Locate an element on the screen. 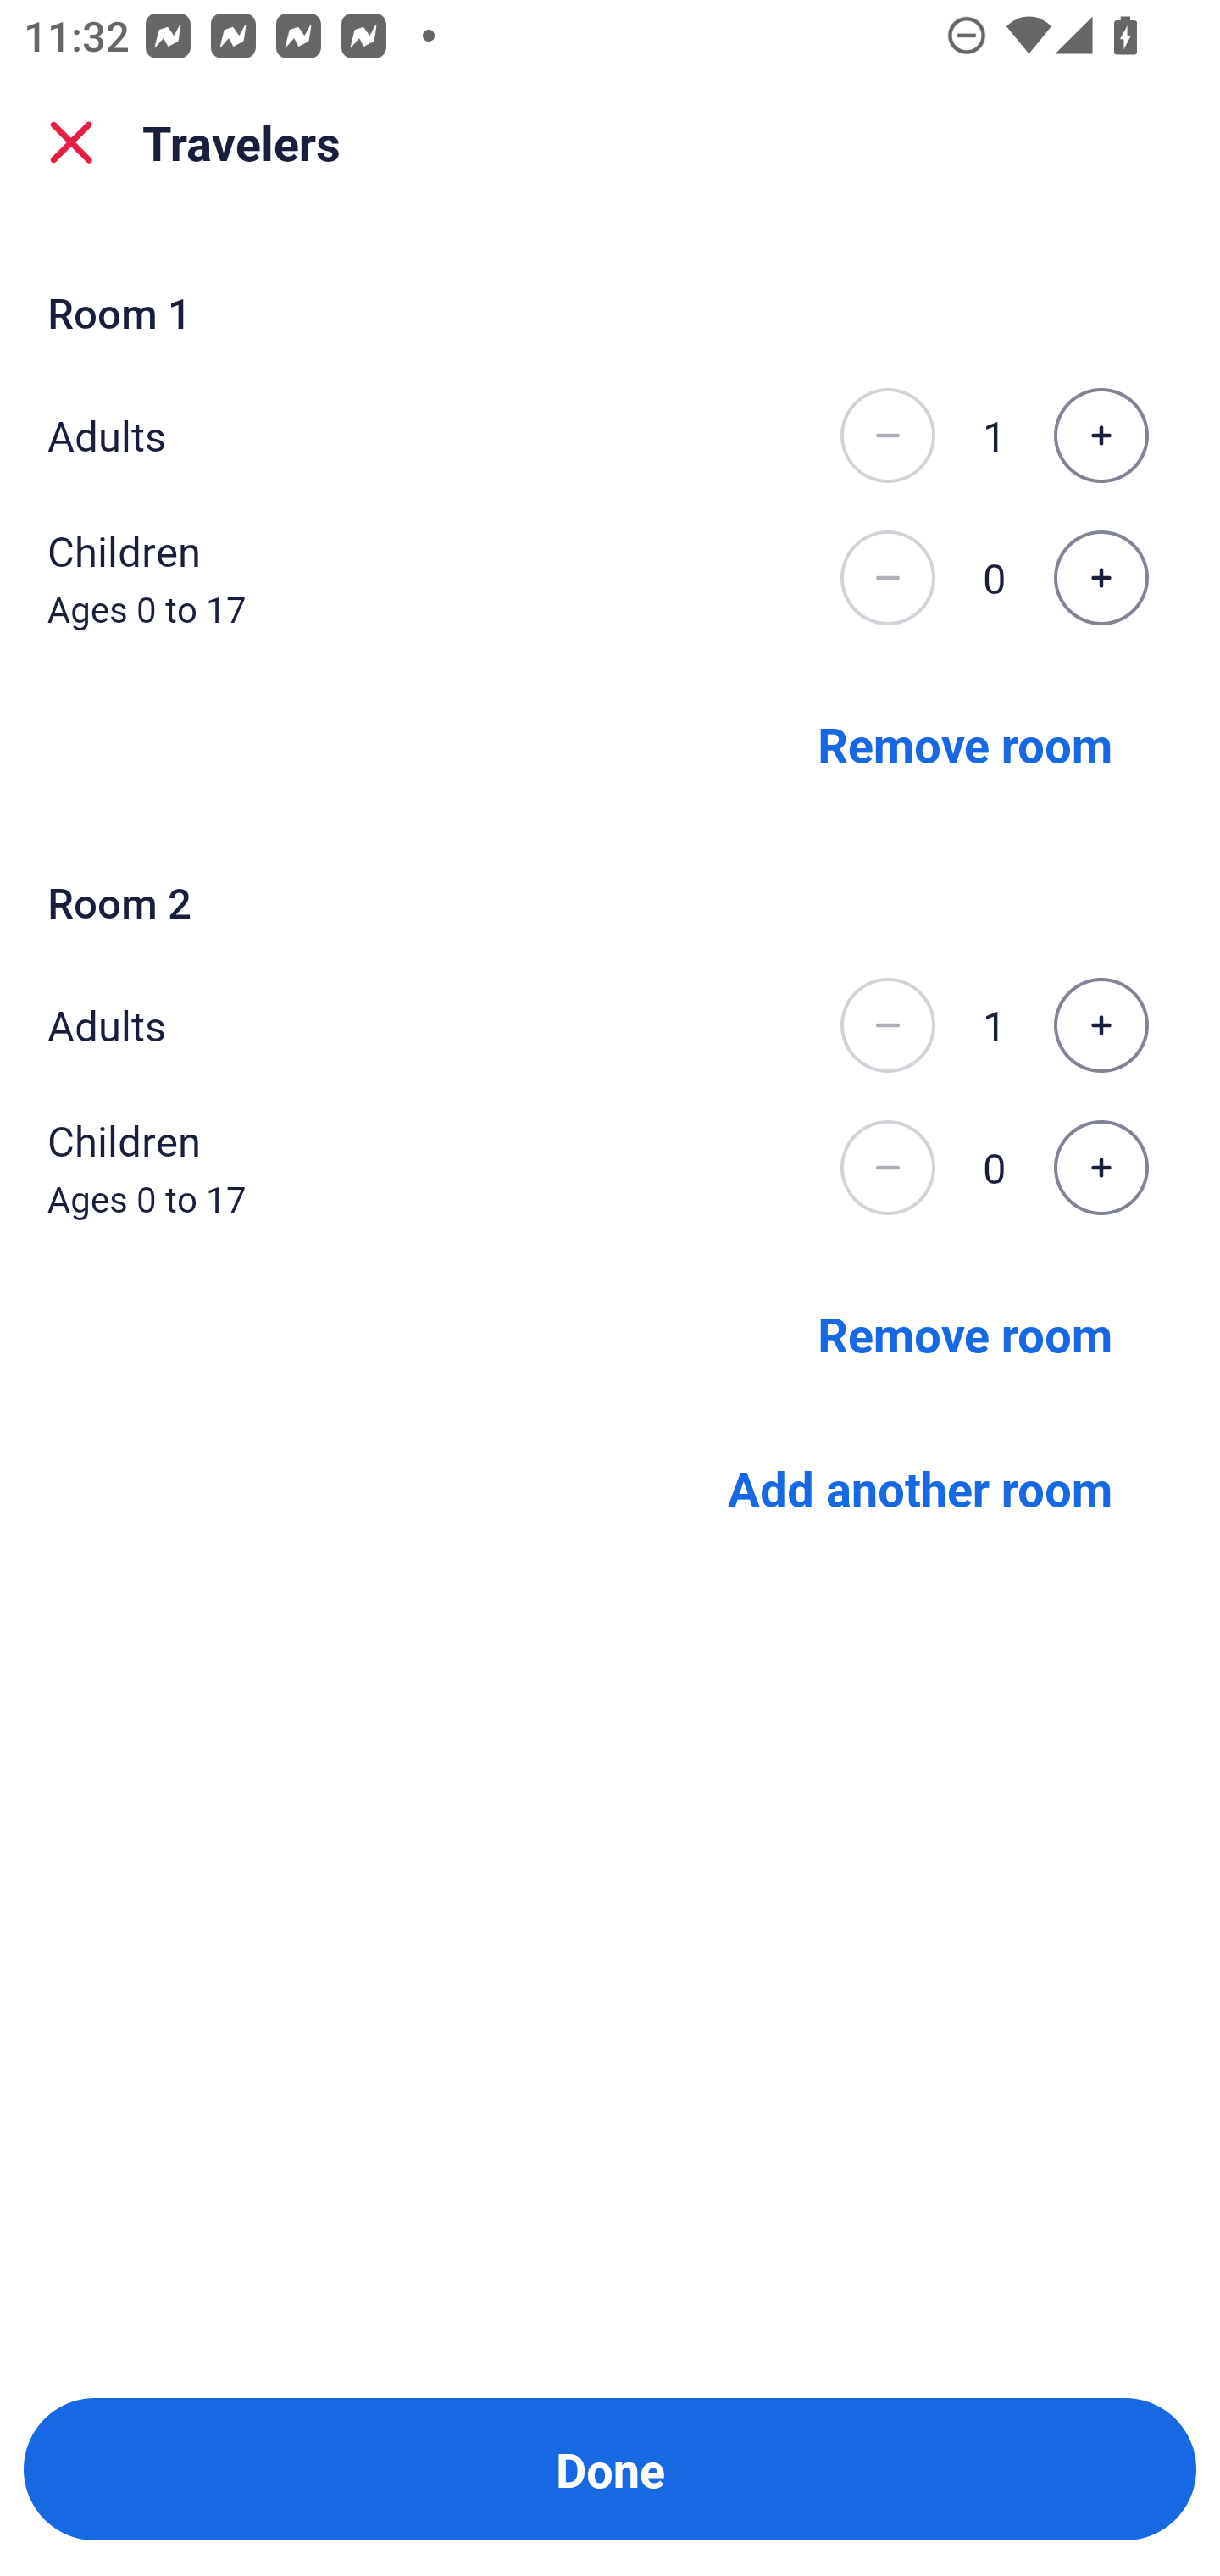  Add another room is located at coordinates (920, 1488).